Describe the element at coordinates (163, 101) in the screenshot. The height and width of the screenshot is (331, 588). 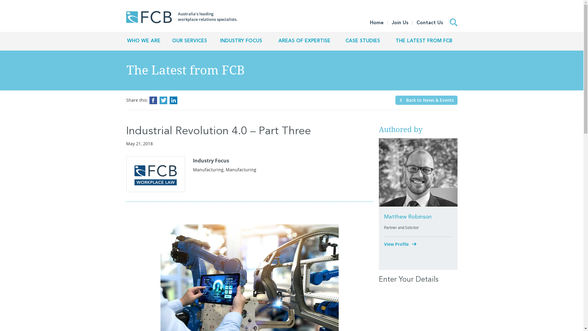
I see `Twitter` at that location.